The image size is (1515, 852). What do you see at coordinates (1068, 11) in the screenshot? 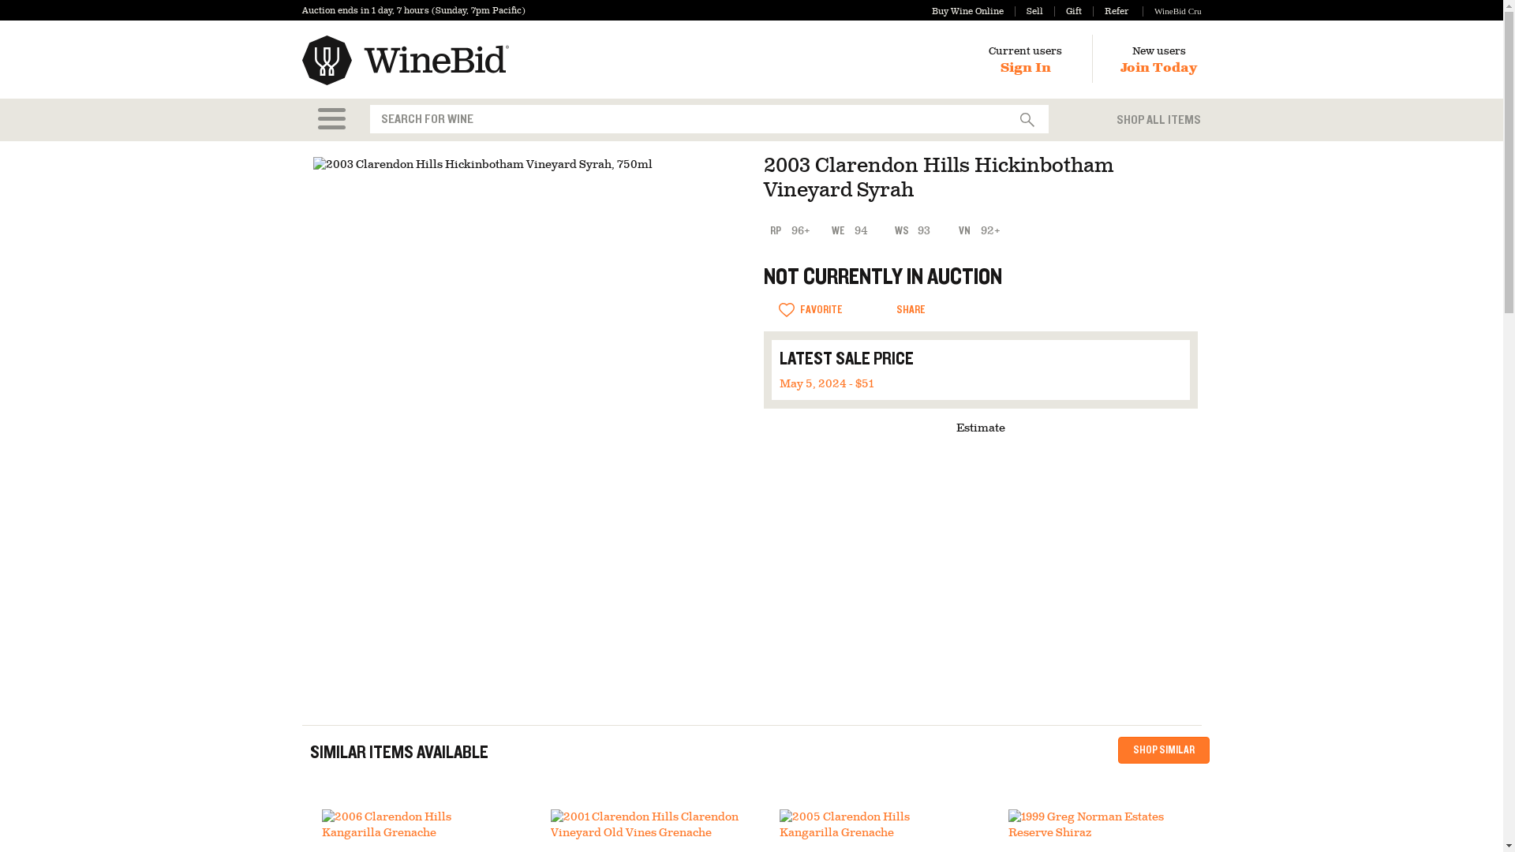
I see `Gift` at bounding box center [1068, 11].